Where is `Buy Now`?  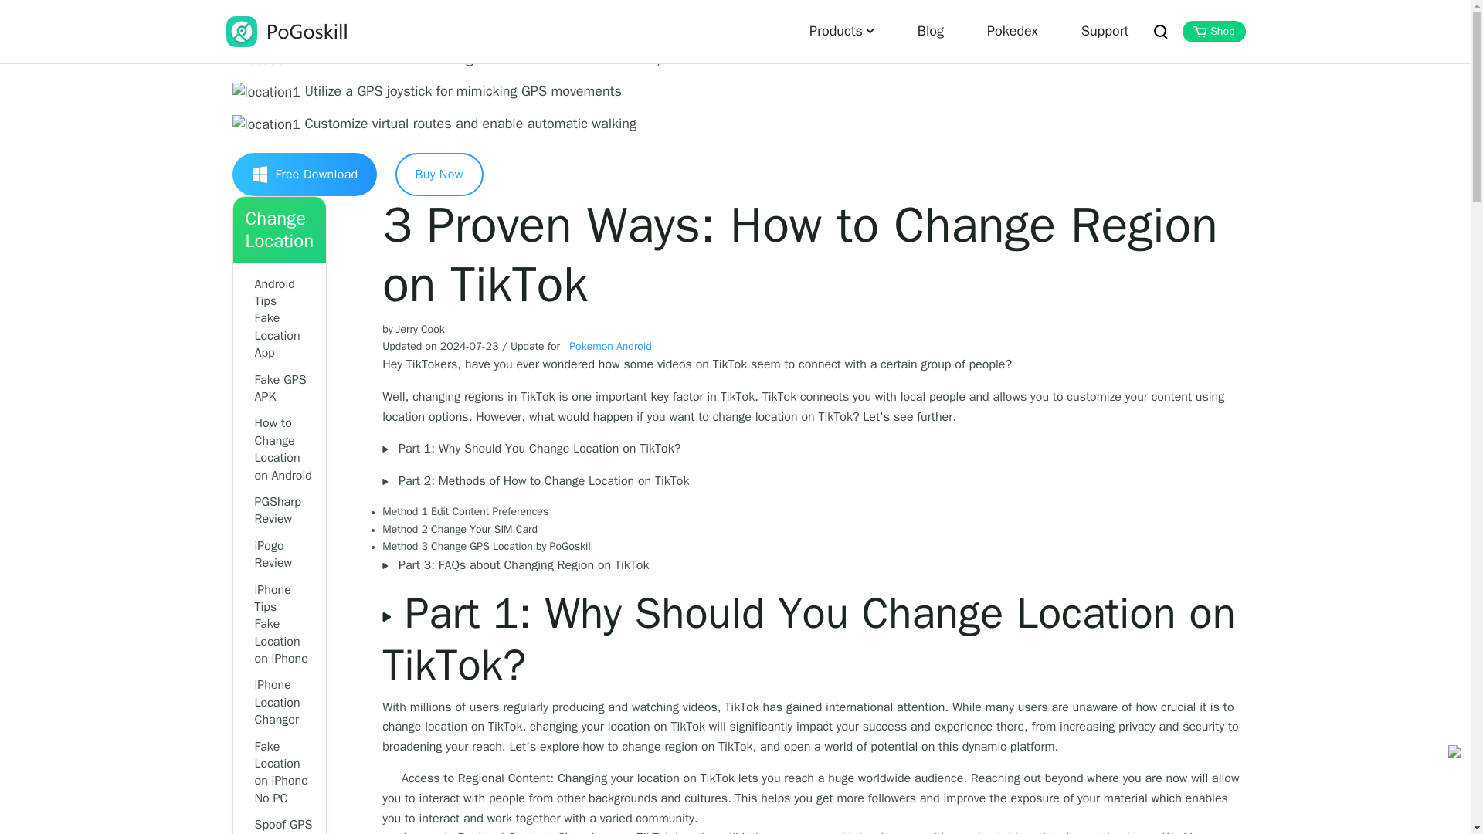 Buy Now is located at coordinates (439, 174).